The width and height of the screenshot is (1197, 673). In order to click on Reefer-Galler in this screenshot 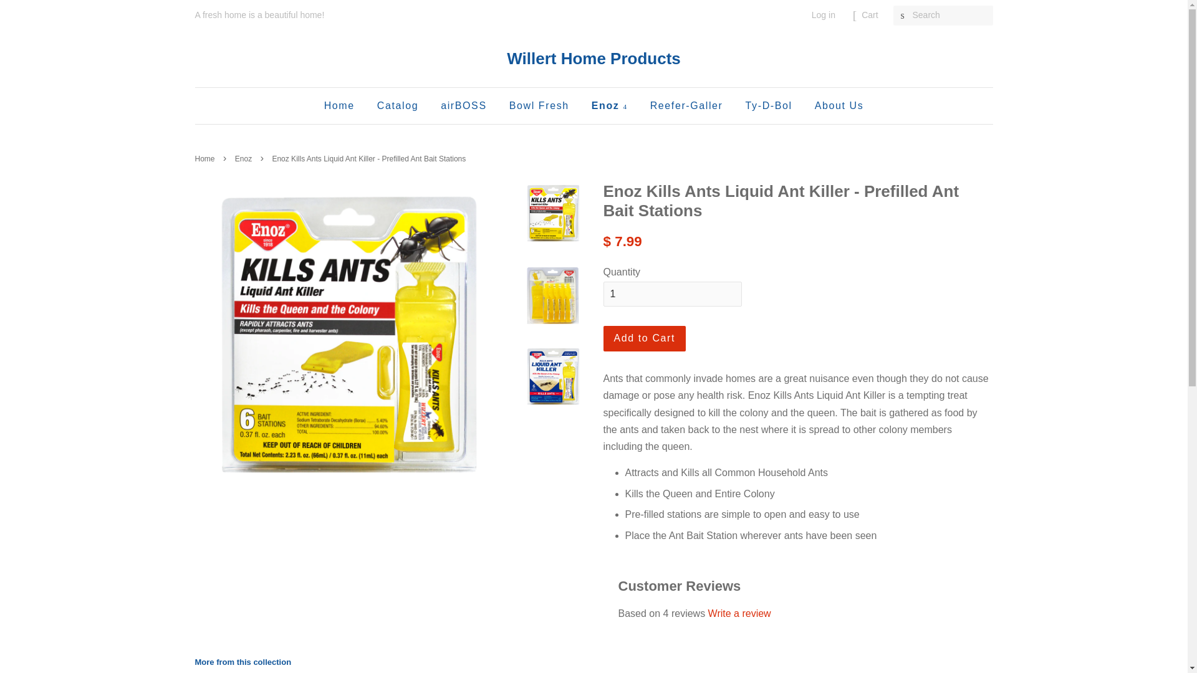, I will do `click(686, 105)`.